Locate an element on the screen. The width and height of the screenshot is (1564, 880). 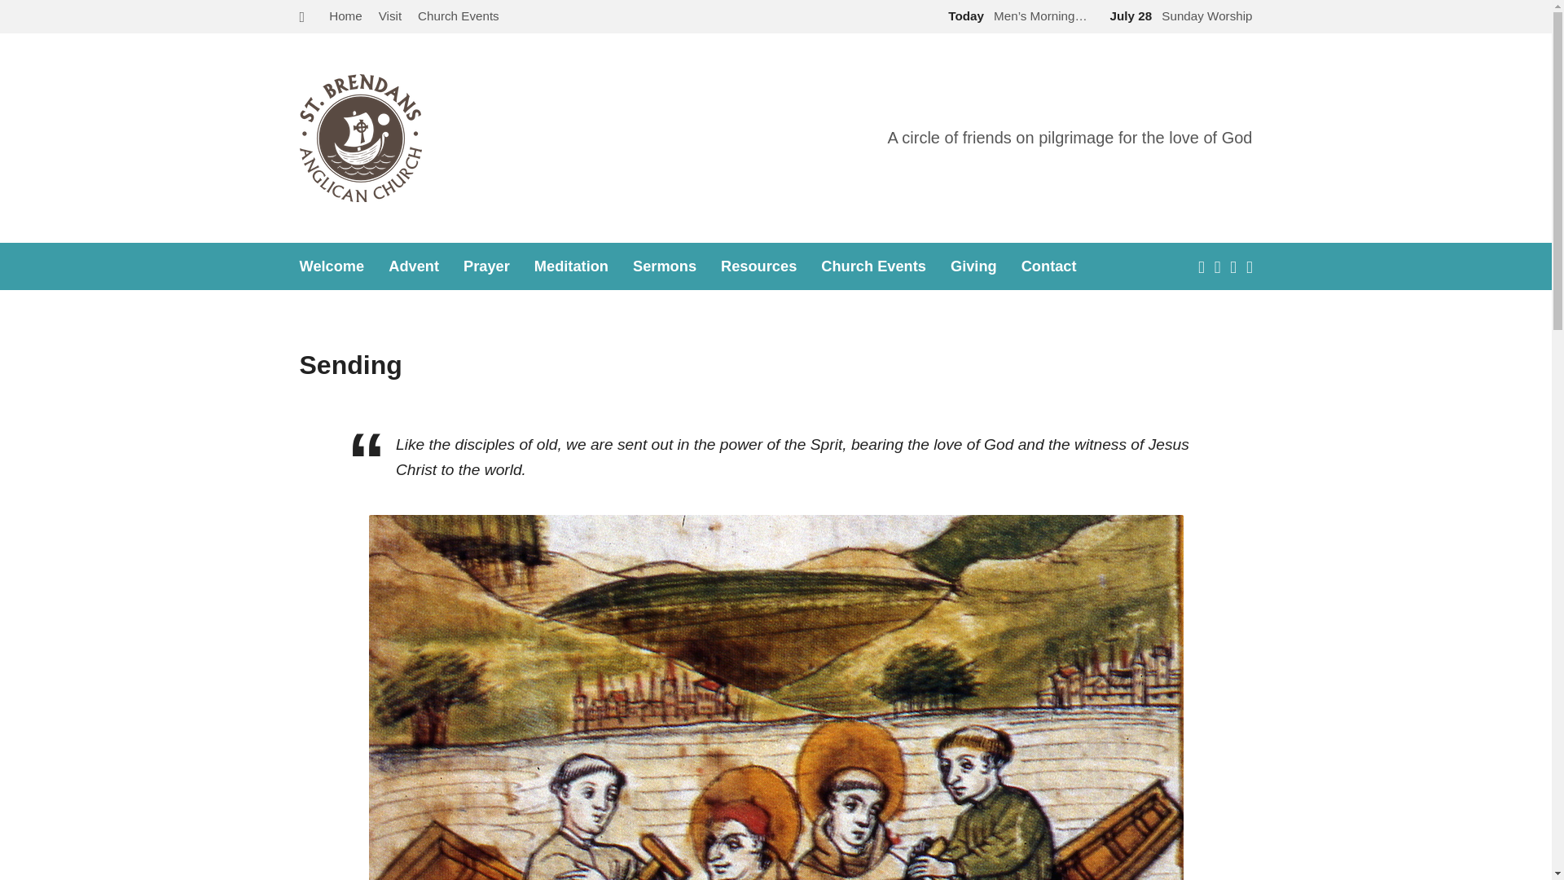
Prayer is located at coordinates (485, 266).